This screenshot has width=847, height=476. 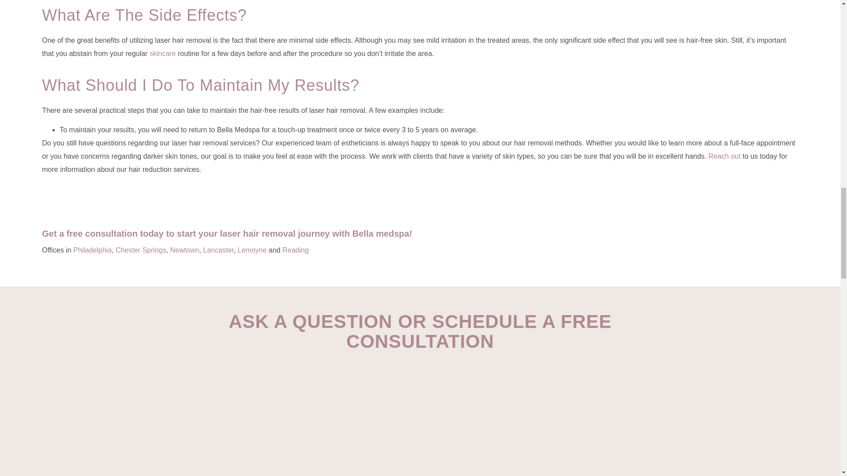 What do you see at coordinates (420, 418) in the screenshot?
I see `Review` at bounding box center [420, 418].